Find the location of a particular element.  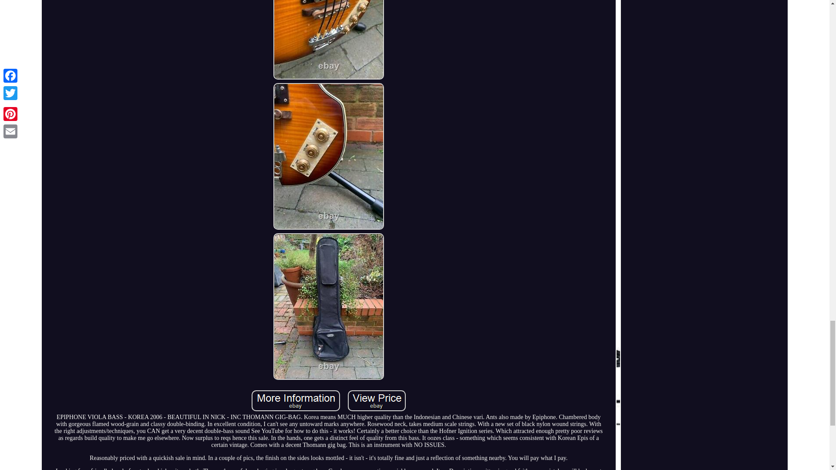

Epiphone Viola Bass 2006 Korea Beautiful Condition Gig Bag is located at coordinates (376, 401).